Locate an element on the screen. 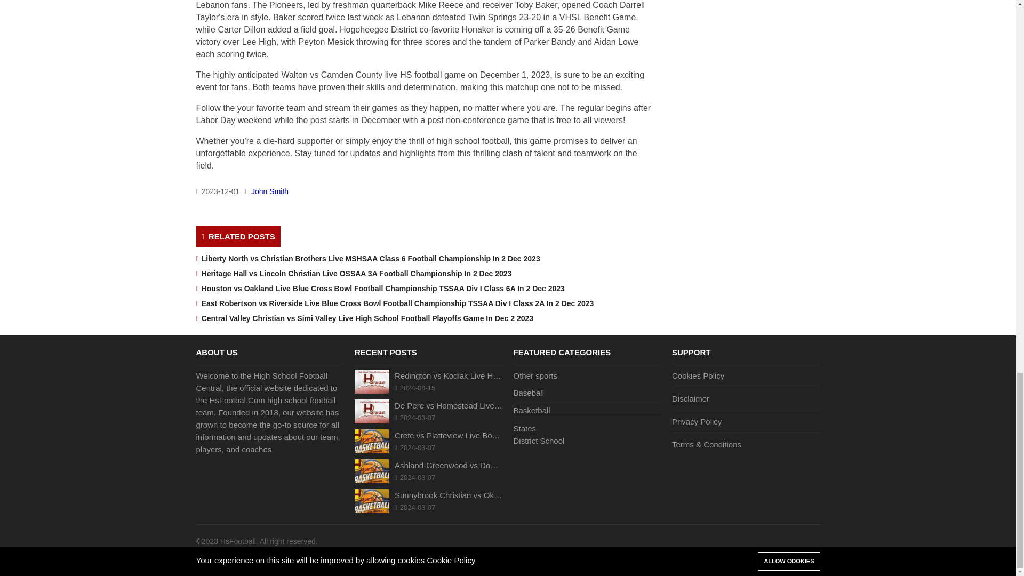 The height and width of the screenshot is (576, 1024). Baseball is located at coordinates (587, 395).